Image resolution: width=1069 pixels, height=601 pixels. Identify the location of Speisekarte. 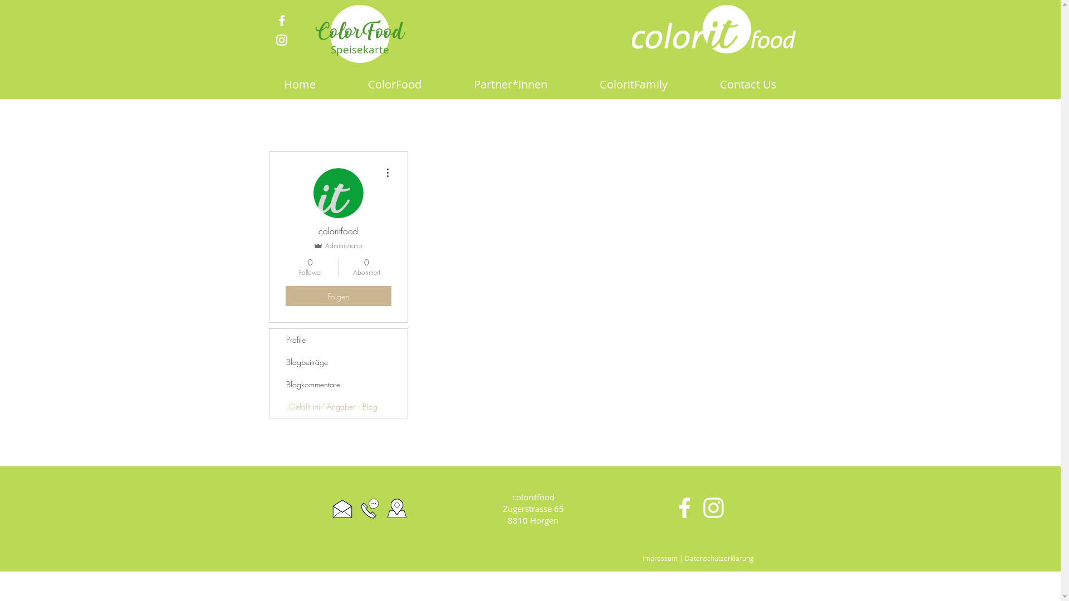
(360, 50).